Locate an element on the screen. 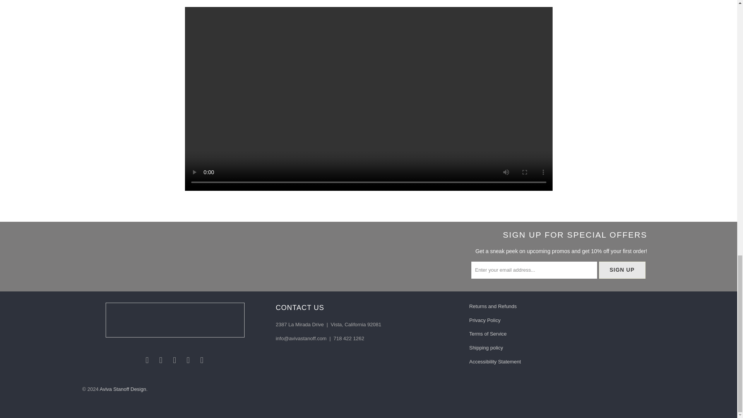 Image resolution: width=743 pixels, height=418 pixels. Privacy policy is located at coordinates (484, 320).